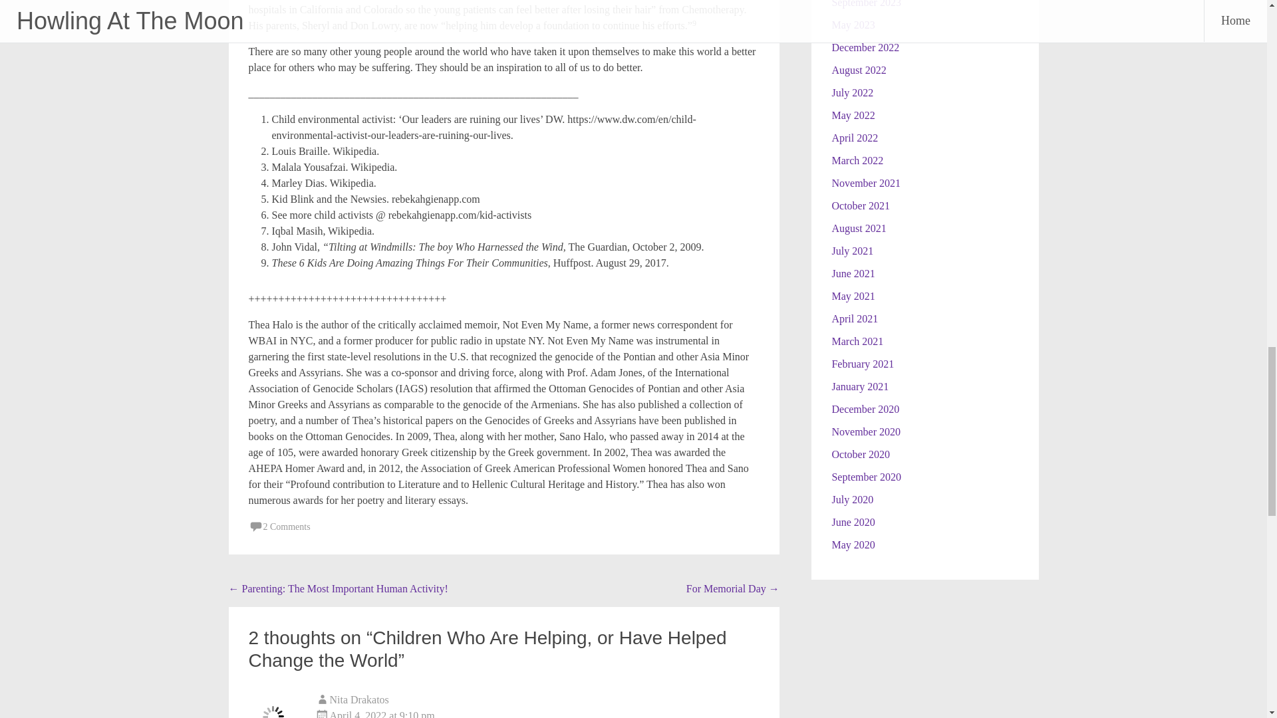  Describe the element at coordinates (286, 527) in the screenshot. I see `2 Comments` at that location.